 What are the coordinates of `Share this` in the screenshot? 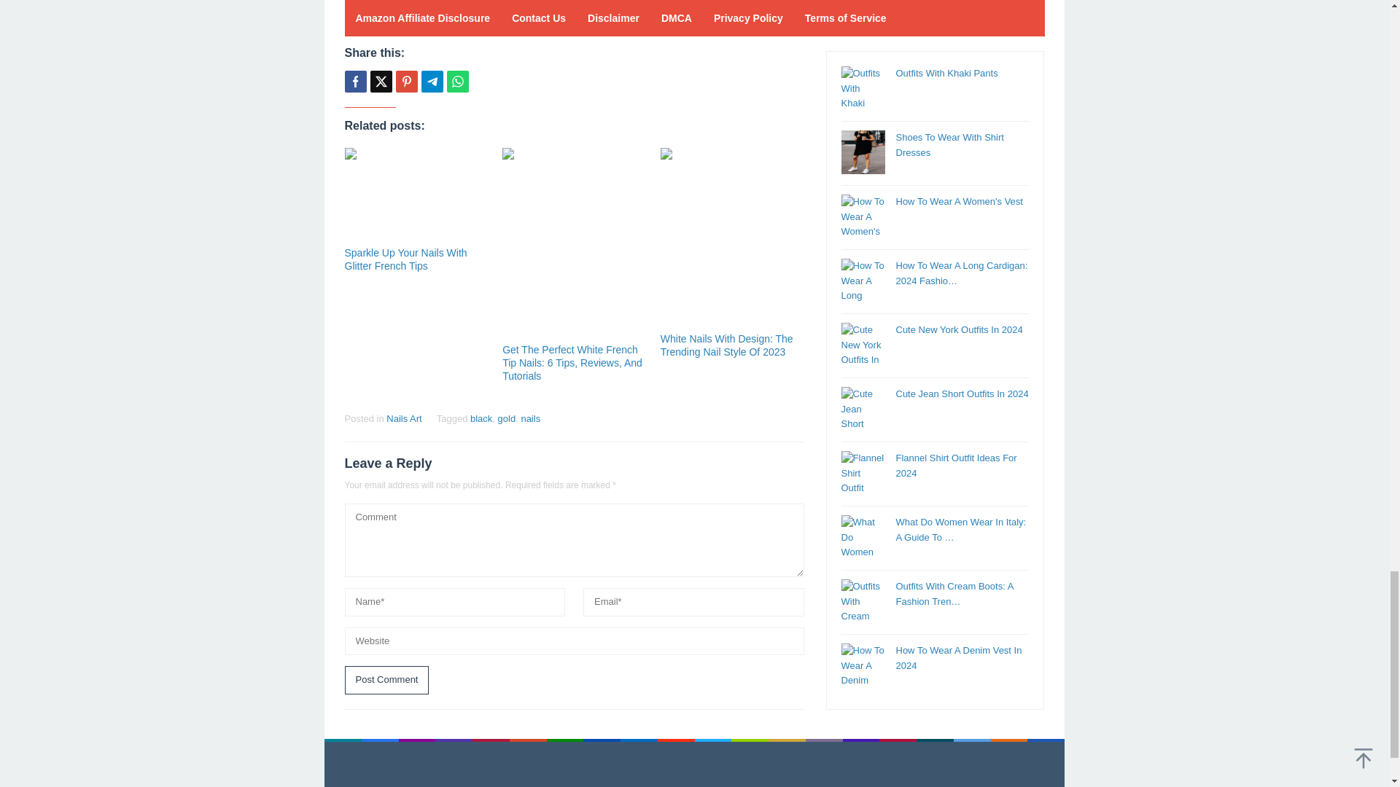 It's located at (354, 82).